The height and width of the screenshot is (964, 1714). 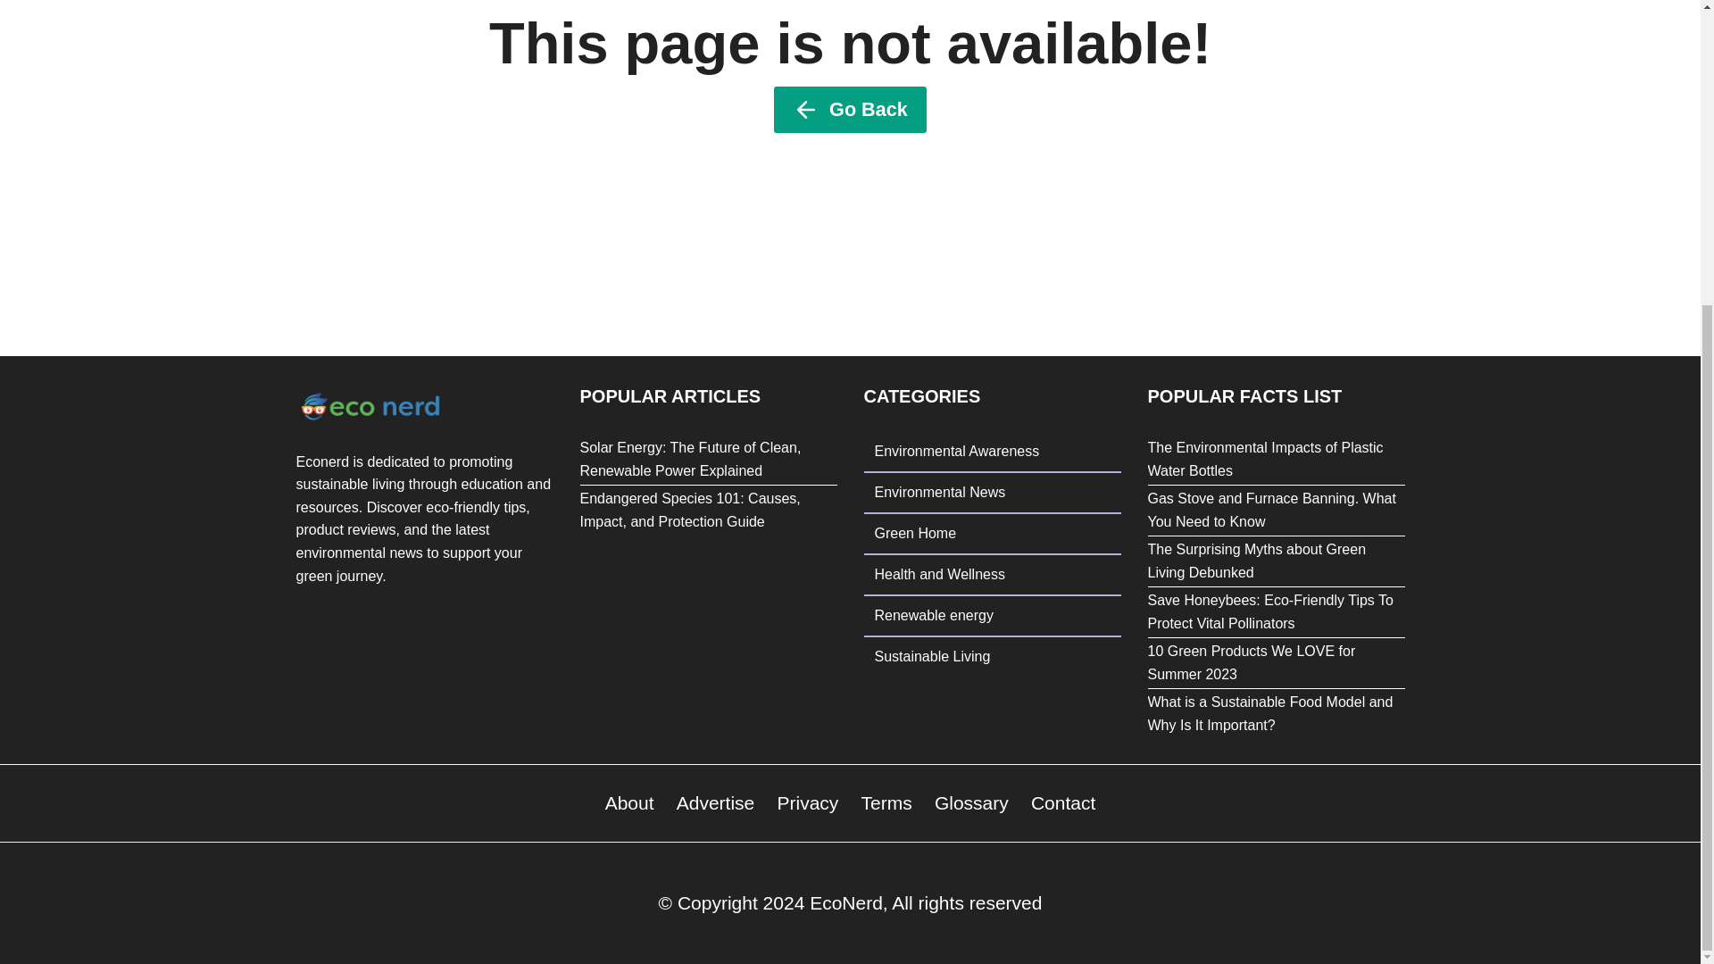 What do you see at coordinates (992, 493) in the screenshot?
I see `Environmental News` at bounding box center [992, 493].